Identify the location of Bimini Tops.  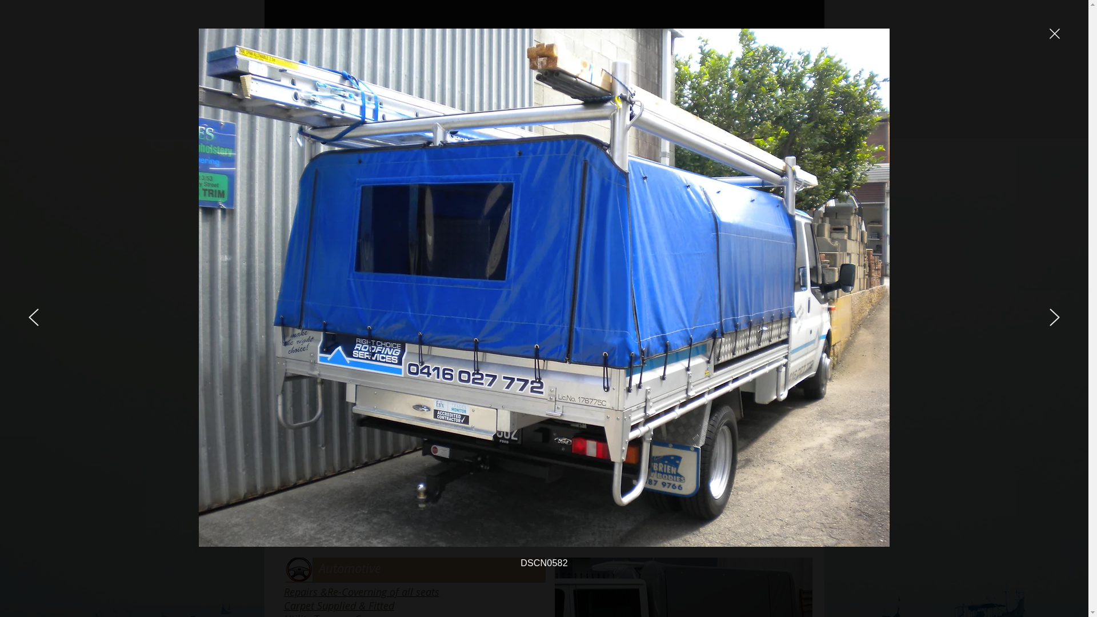
(310, 437).